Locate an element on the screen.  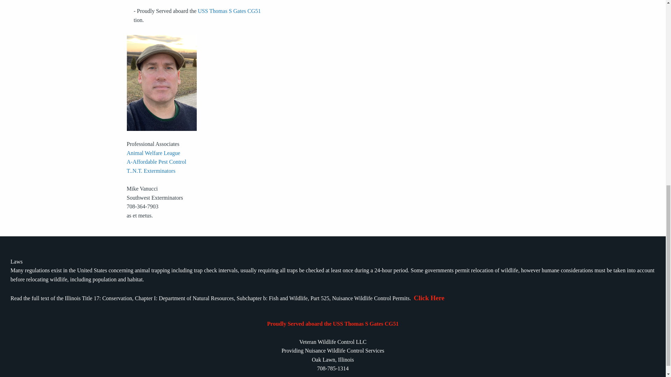
Click Here is located at coordinates (429, 298).